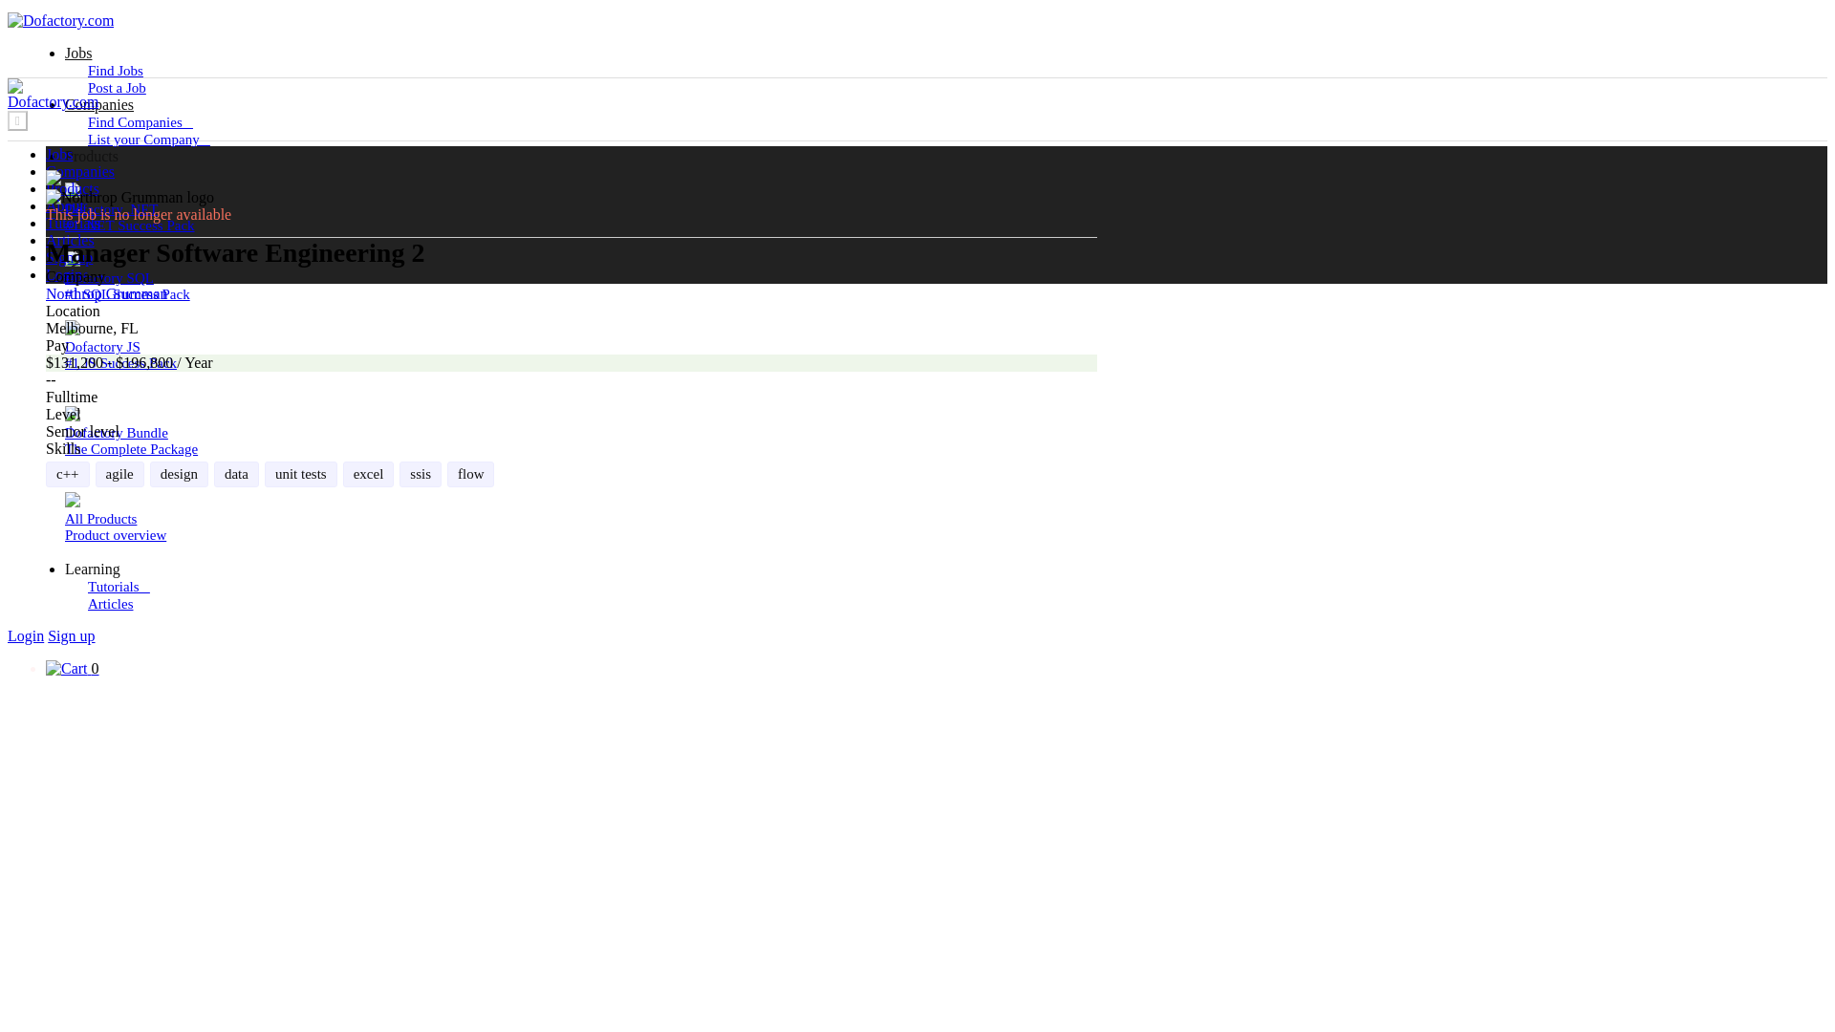 The image size is (1835, 1032). What do you see at coordinates (115, 71) in the screenshot?
I see `Cart` at bounding box center [115, 71].